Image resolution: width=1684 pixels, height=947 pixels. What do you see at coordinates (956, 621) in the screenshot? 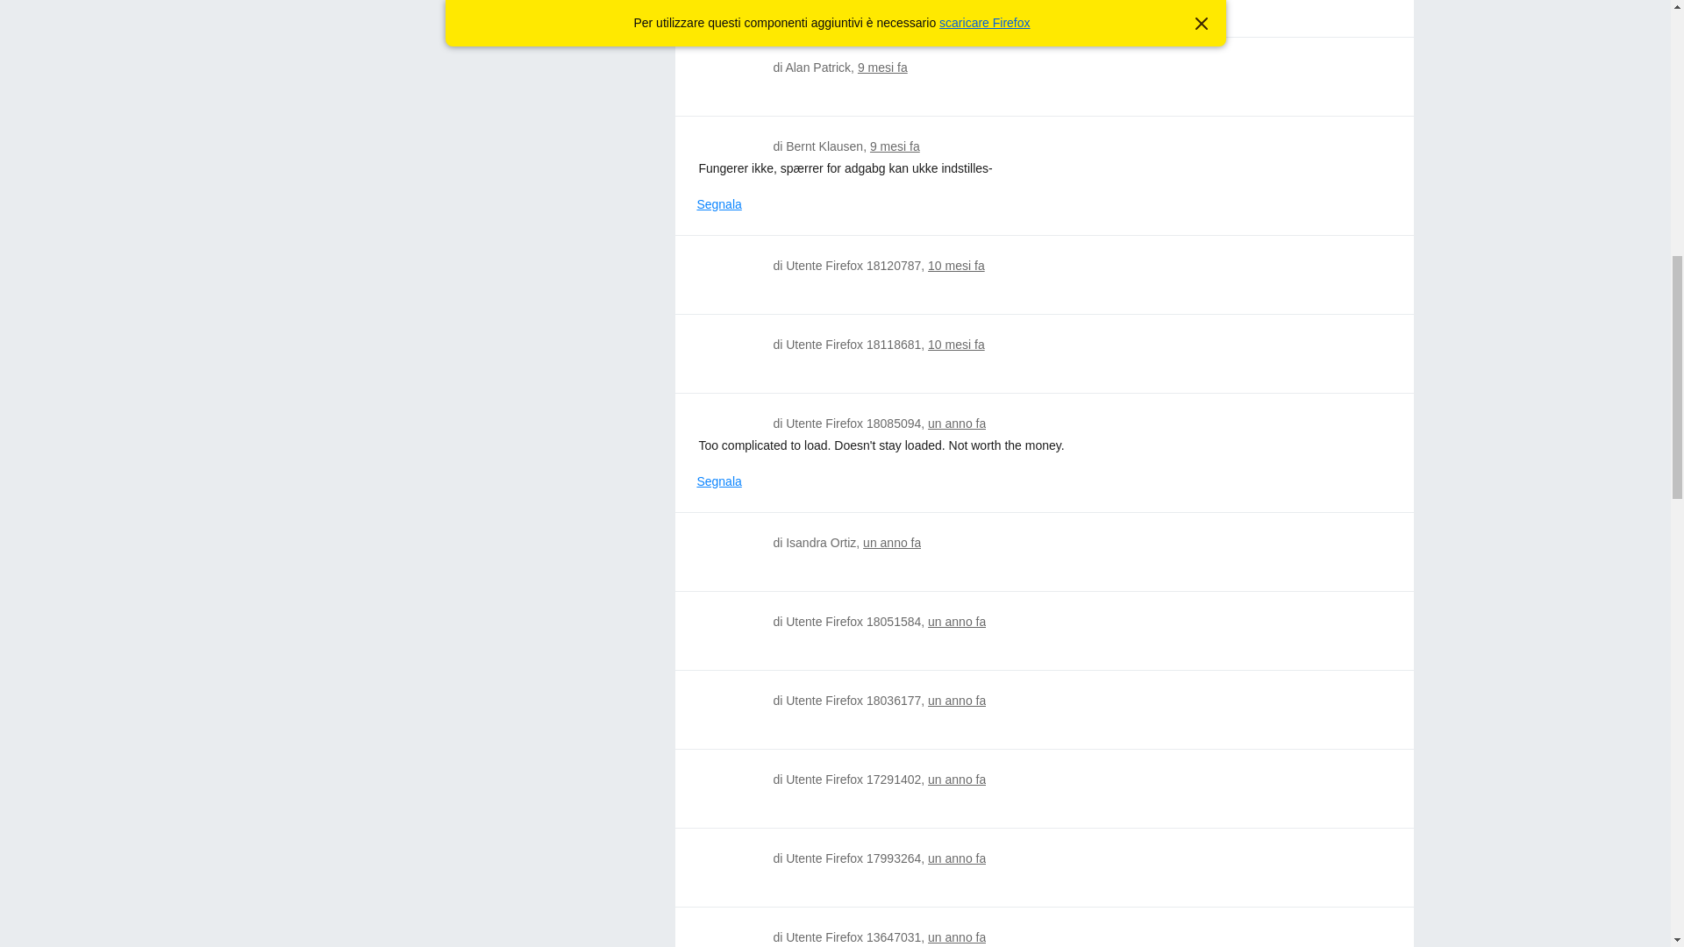
I see `un anno fa` at bounding box center [956, 621].